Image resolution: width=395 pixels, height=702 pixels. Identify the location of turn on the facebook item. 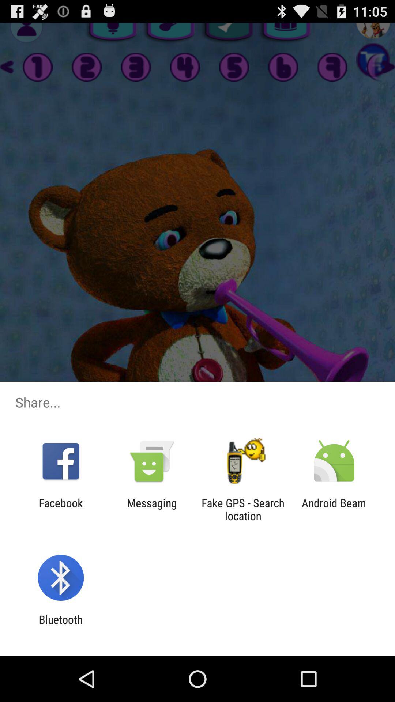
(61, 509).